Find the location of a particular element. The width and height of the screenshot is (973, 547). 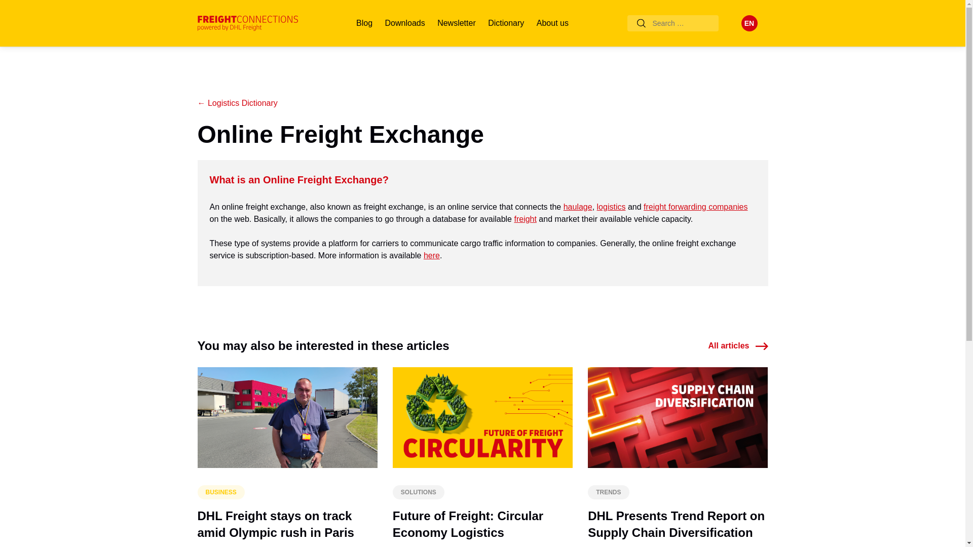

haulage is located at coordinates (578, 207).